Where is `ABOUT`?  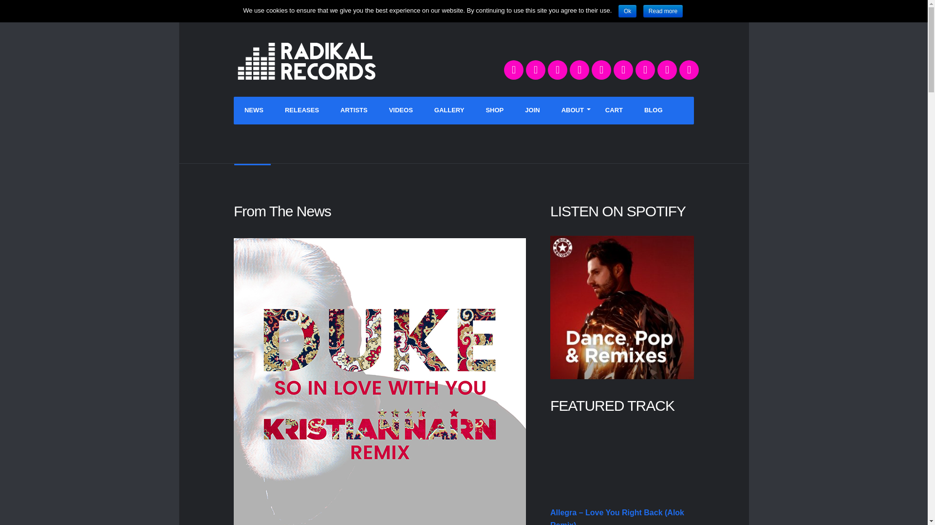
ABOUT is located at coordinates (573, 110).